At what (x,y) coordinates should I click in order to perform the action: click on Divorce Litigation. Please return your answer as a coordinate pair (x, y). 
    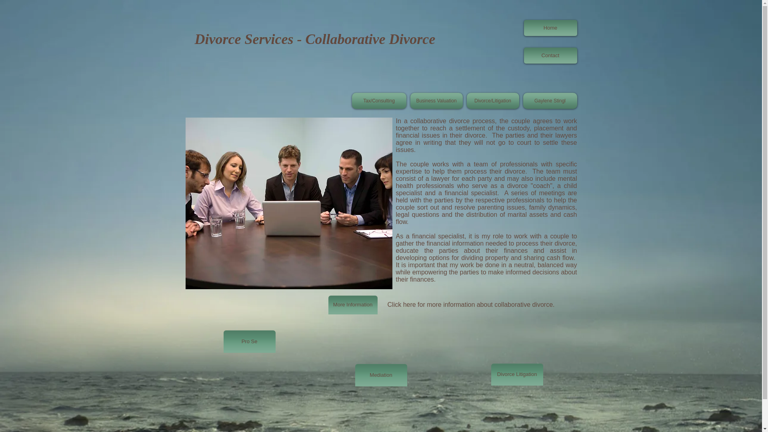
    Looking at the image, I should click on (517, 374).